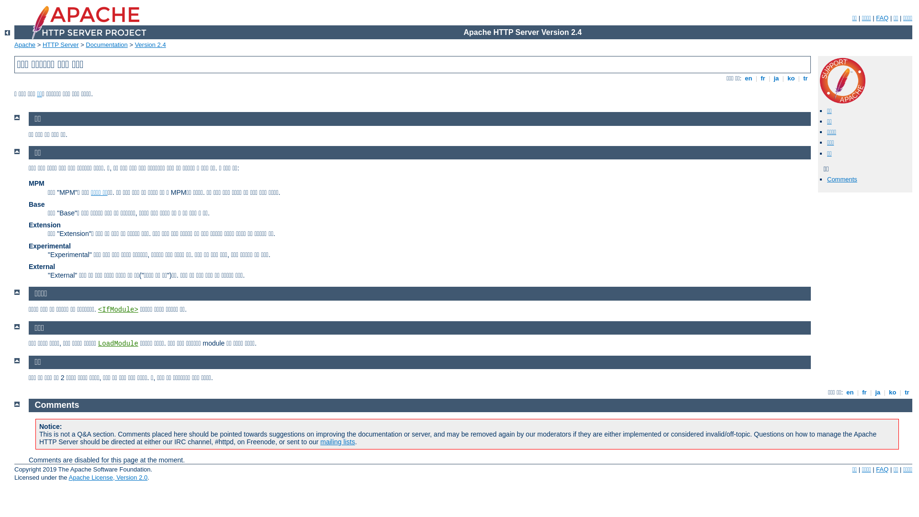  What do you see at coordinates (150, 45) in the screenshot?
I see `Version 2.4` at bounding box center [150, 45].